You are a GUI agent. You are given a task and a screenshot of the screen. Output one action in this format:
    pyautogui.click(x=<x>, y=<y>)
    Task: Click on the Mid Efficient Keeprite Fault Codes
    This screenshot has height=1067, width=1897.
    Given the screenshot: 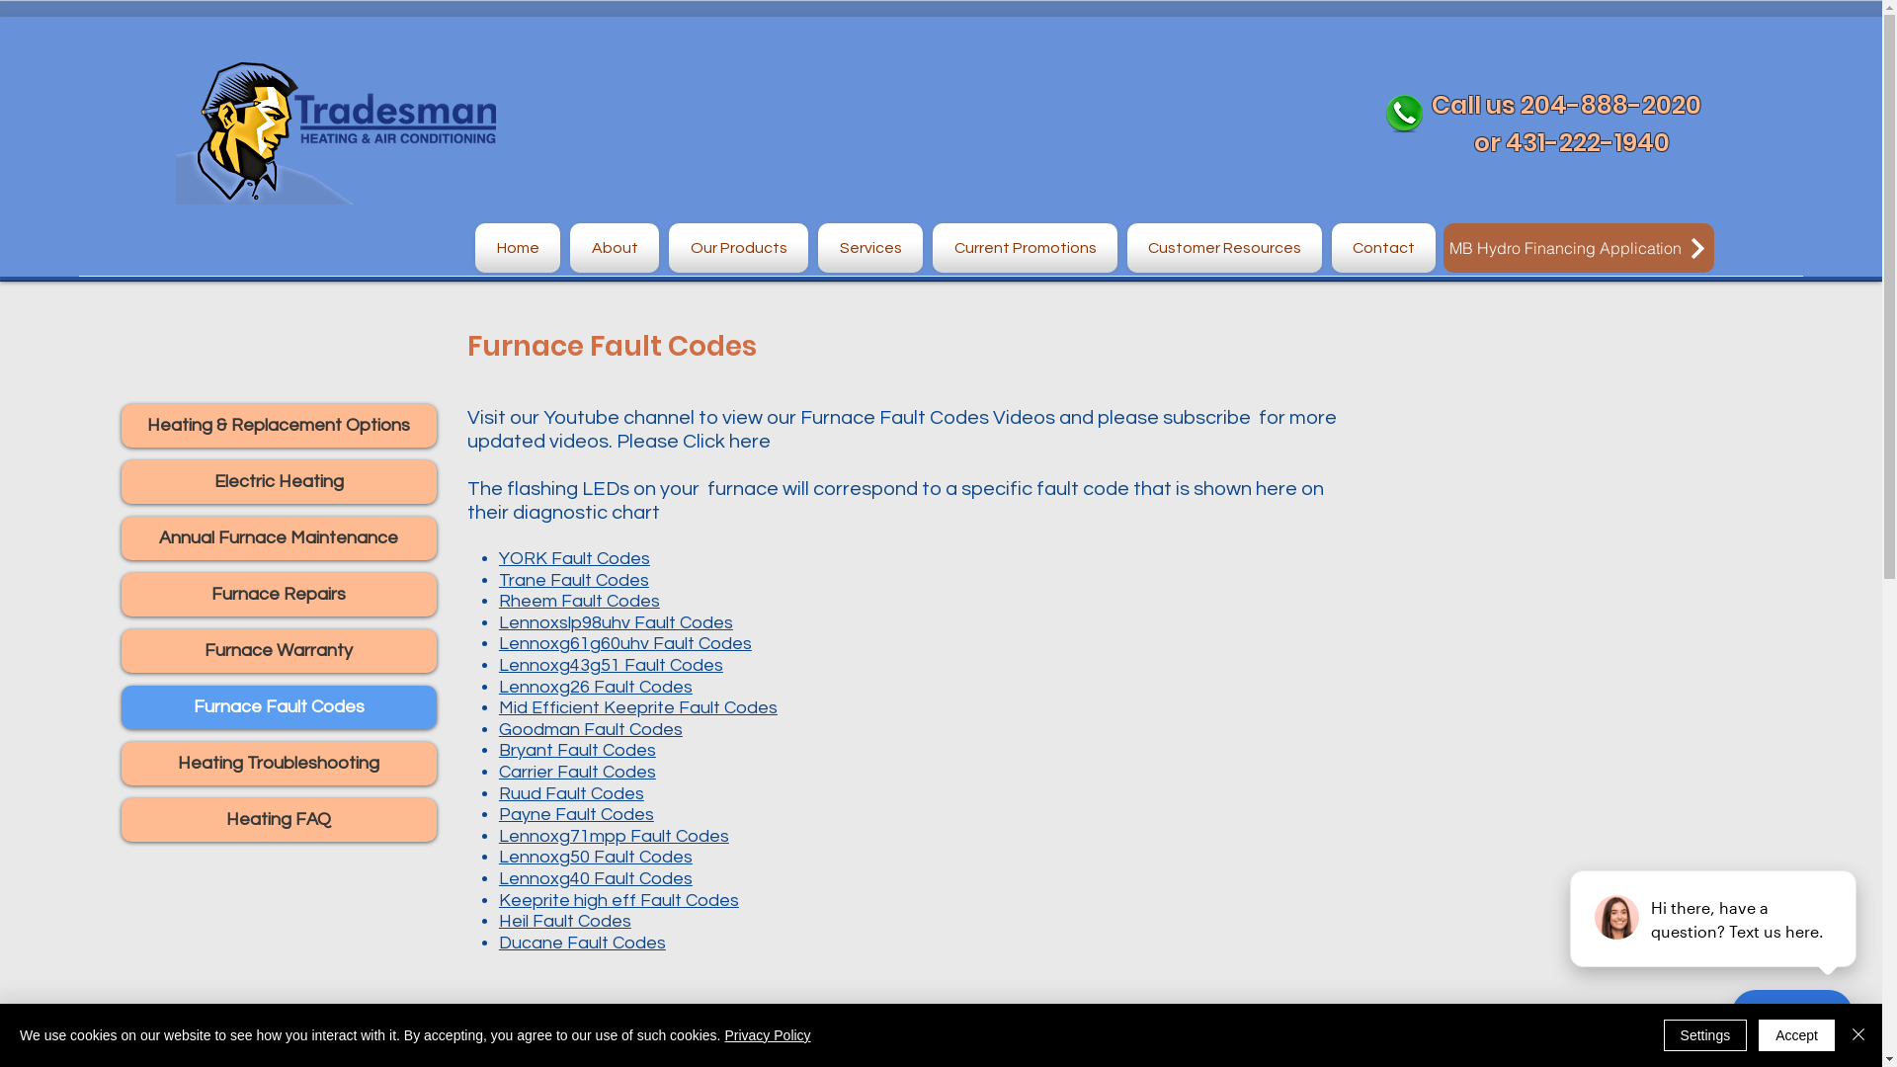 What is the action you would take?
    pyautogui.click(x=638, y=707)
    